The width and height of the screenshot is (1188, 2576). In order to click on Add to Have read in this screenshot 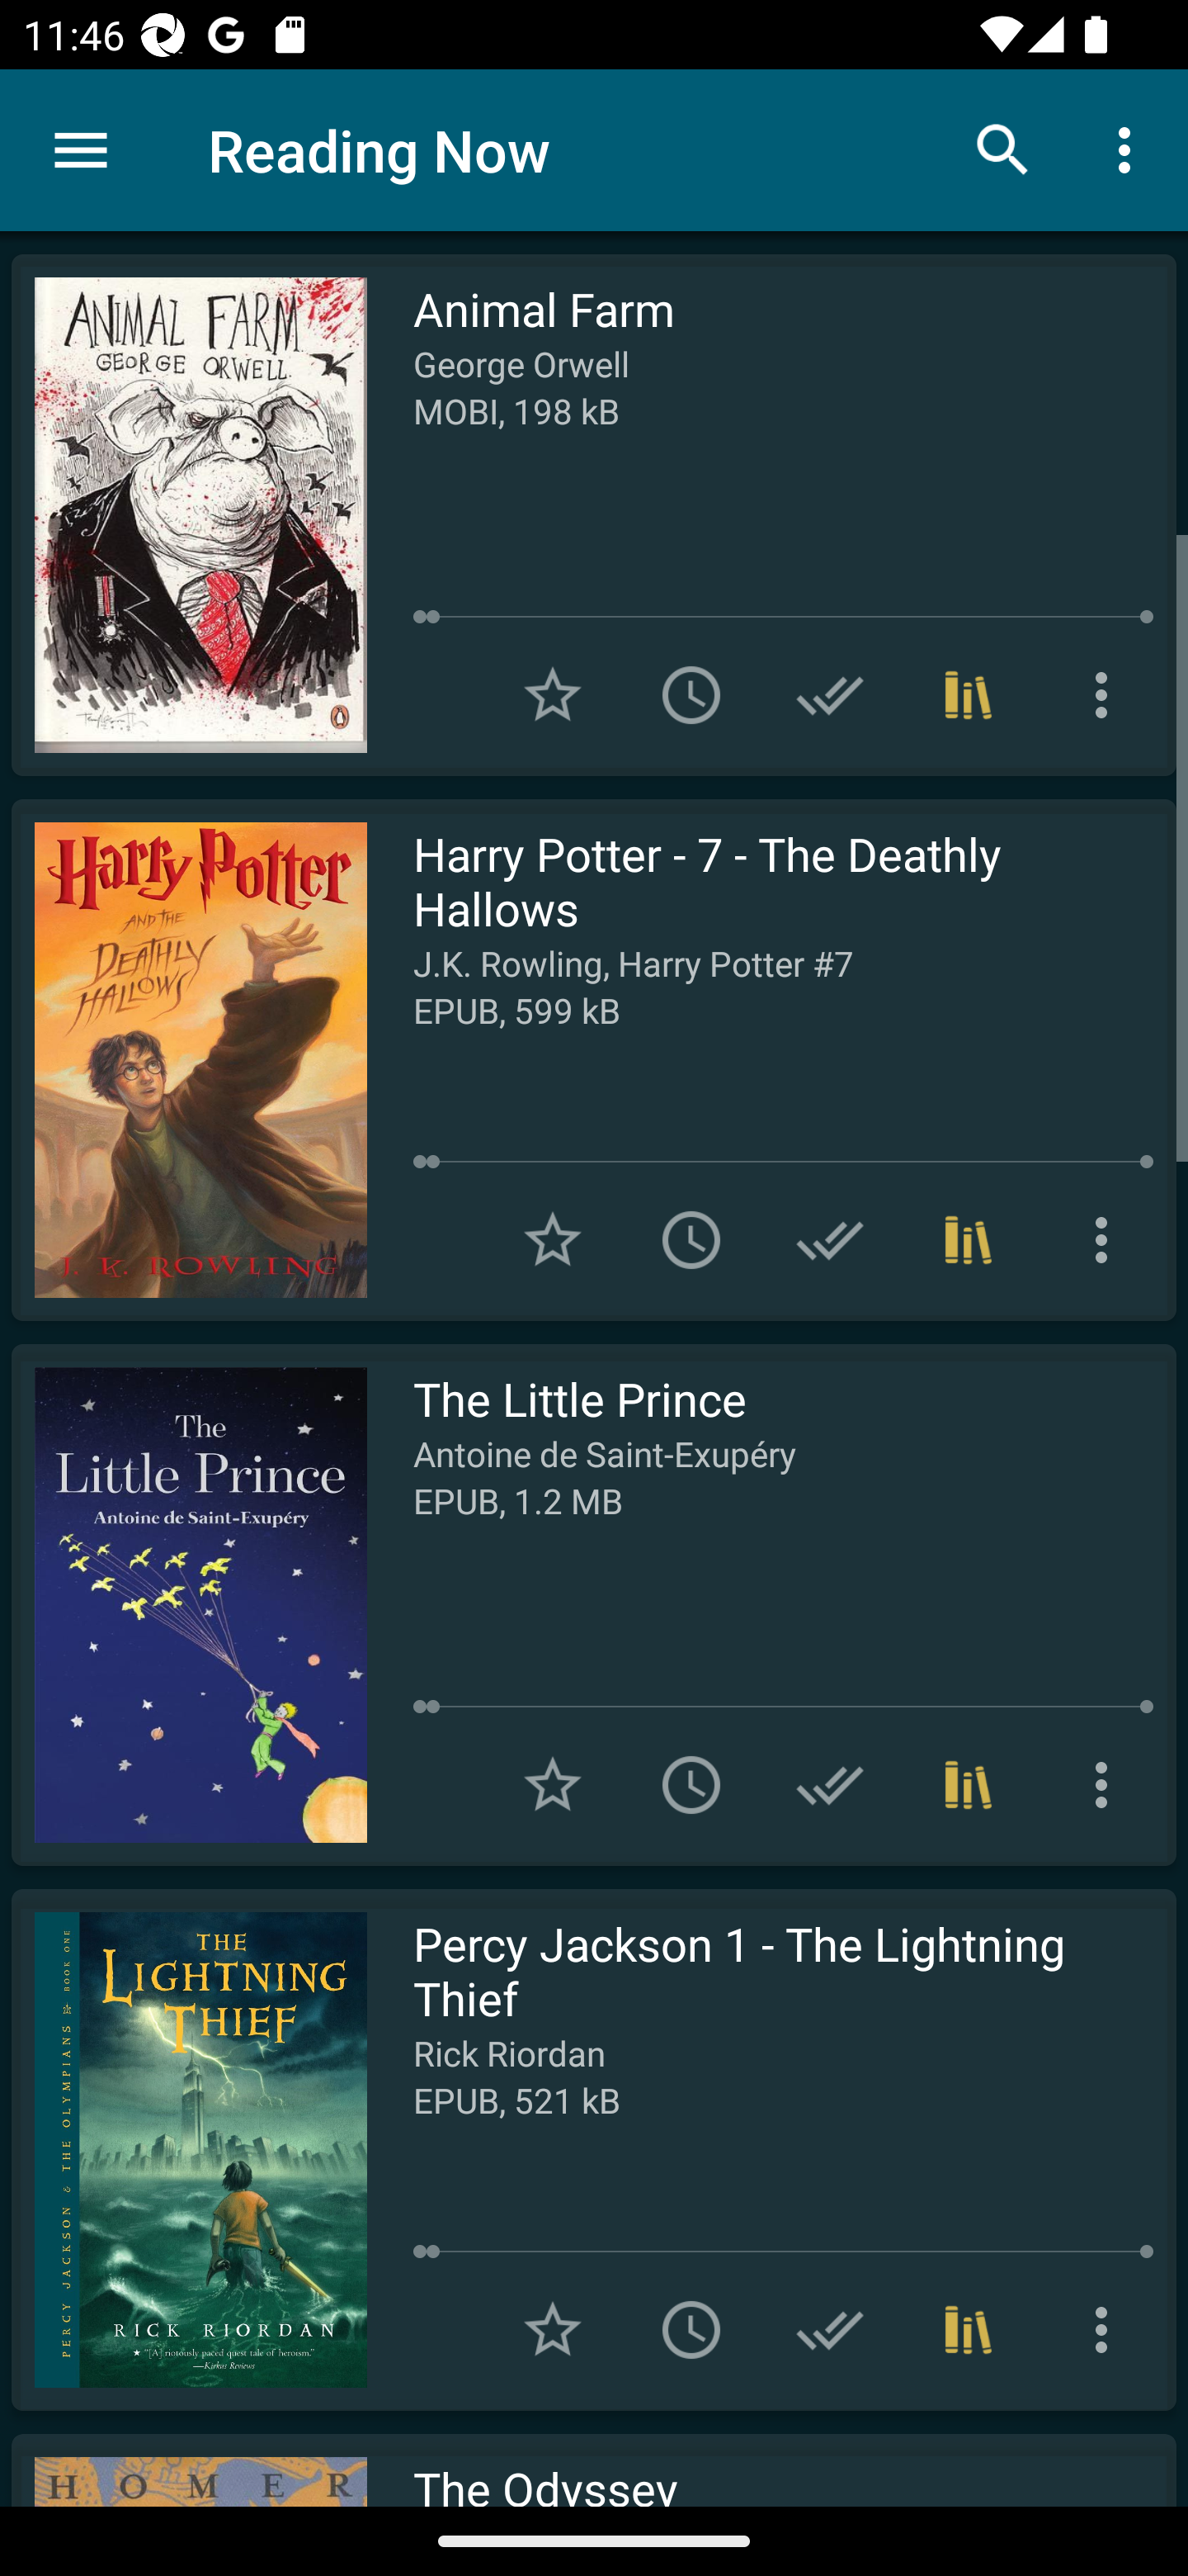, I will do `click(830, 695)`.